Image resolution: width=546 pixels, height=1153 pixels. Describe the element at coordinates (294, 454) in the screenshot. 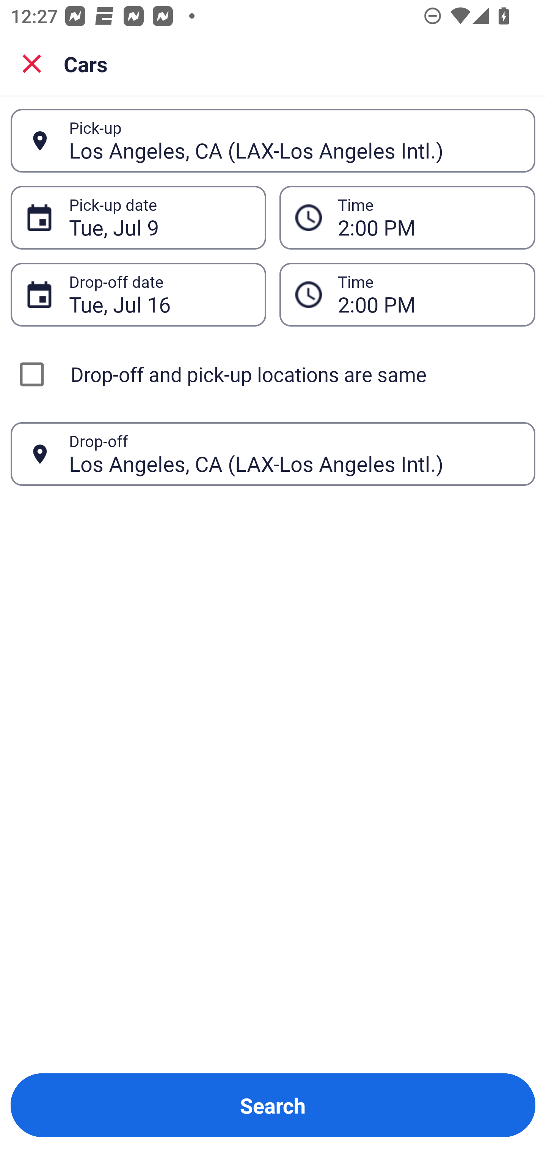

I see `Los Angeles, CA (LAX-Los Angeles Intl.)` at that location.